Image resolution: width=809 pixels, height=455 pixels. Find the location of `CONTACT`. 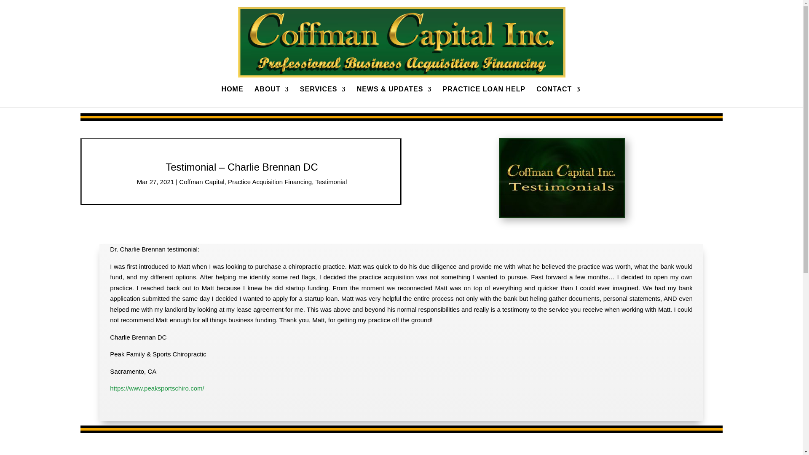

CONTACT is located at coordinates (558, 97).